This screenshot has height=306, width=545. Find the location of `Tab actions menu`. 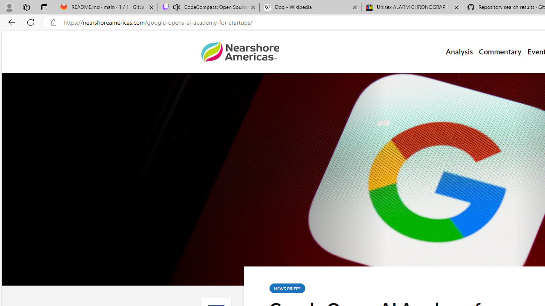

Tab actions menu is located at coordinates (44, 7).